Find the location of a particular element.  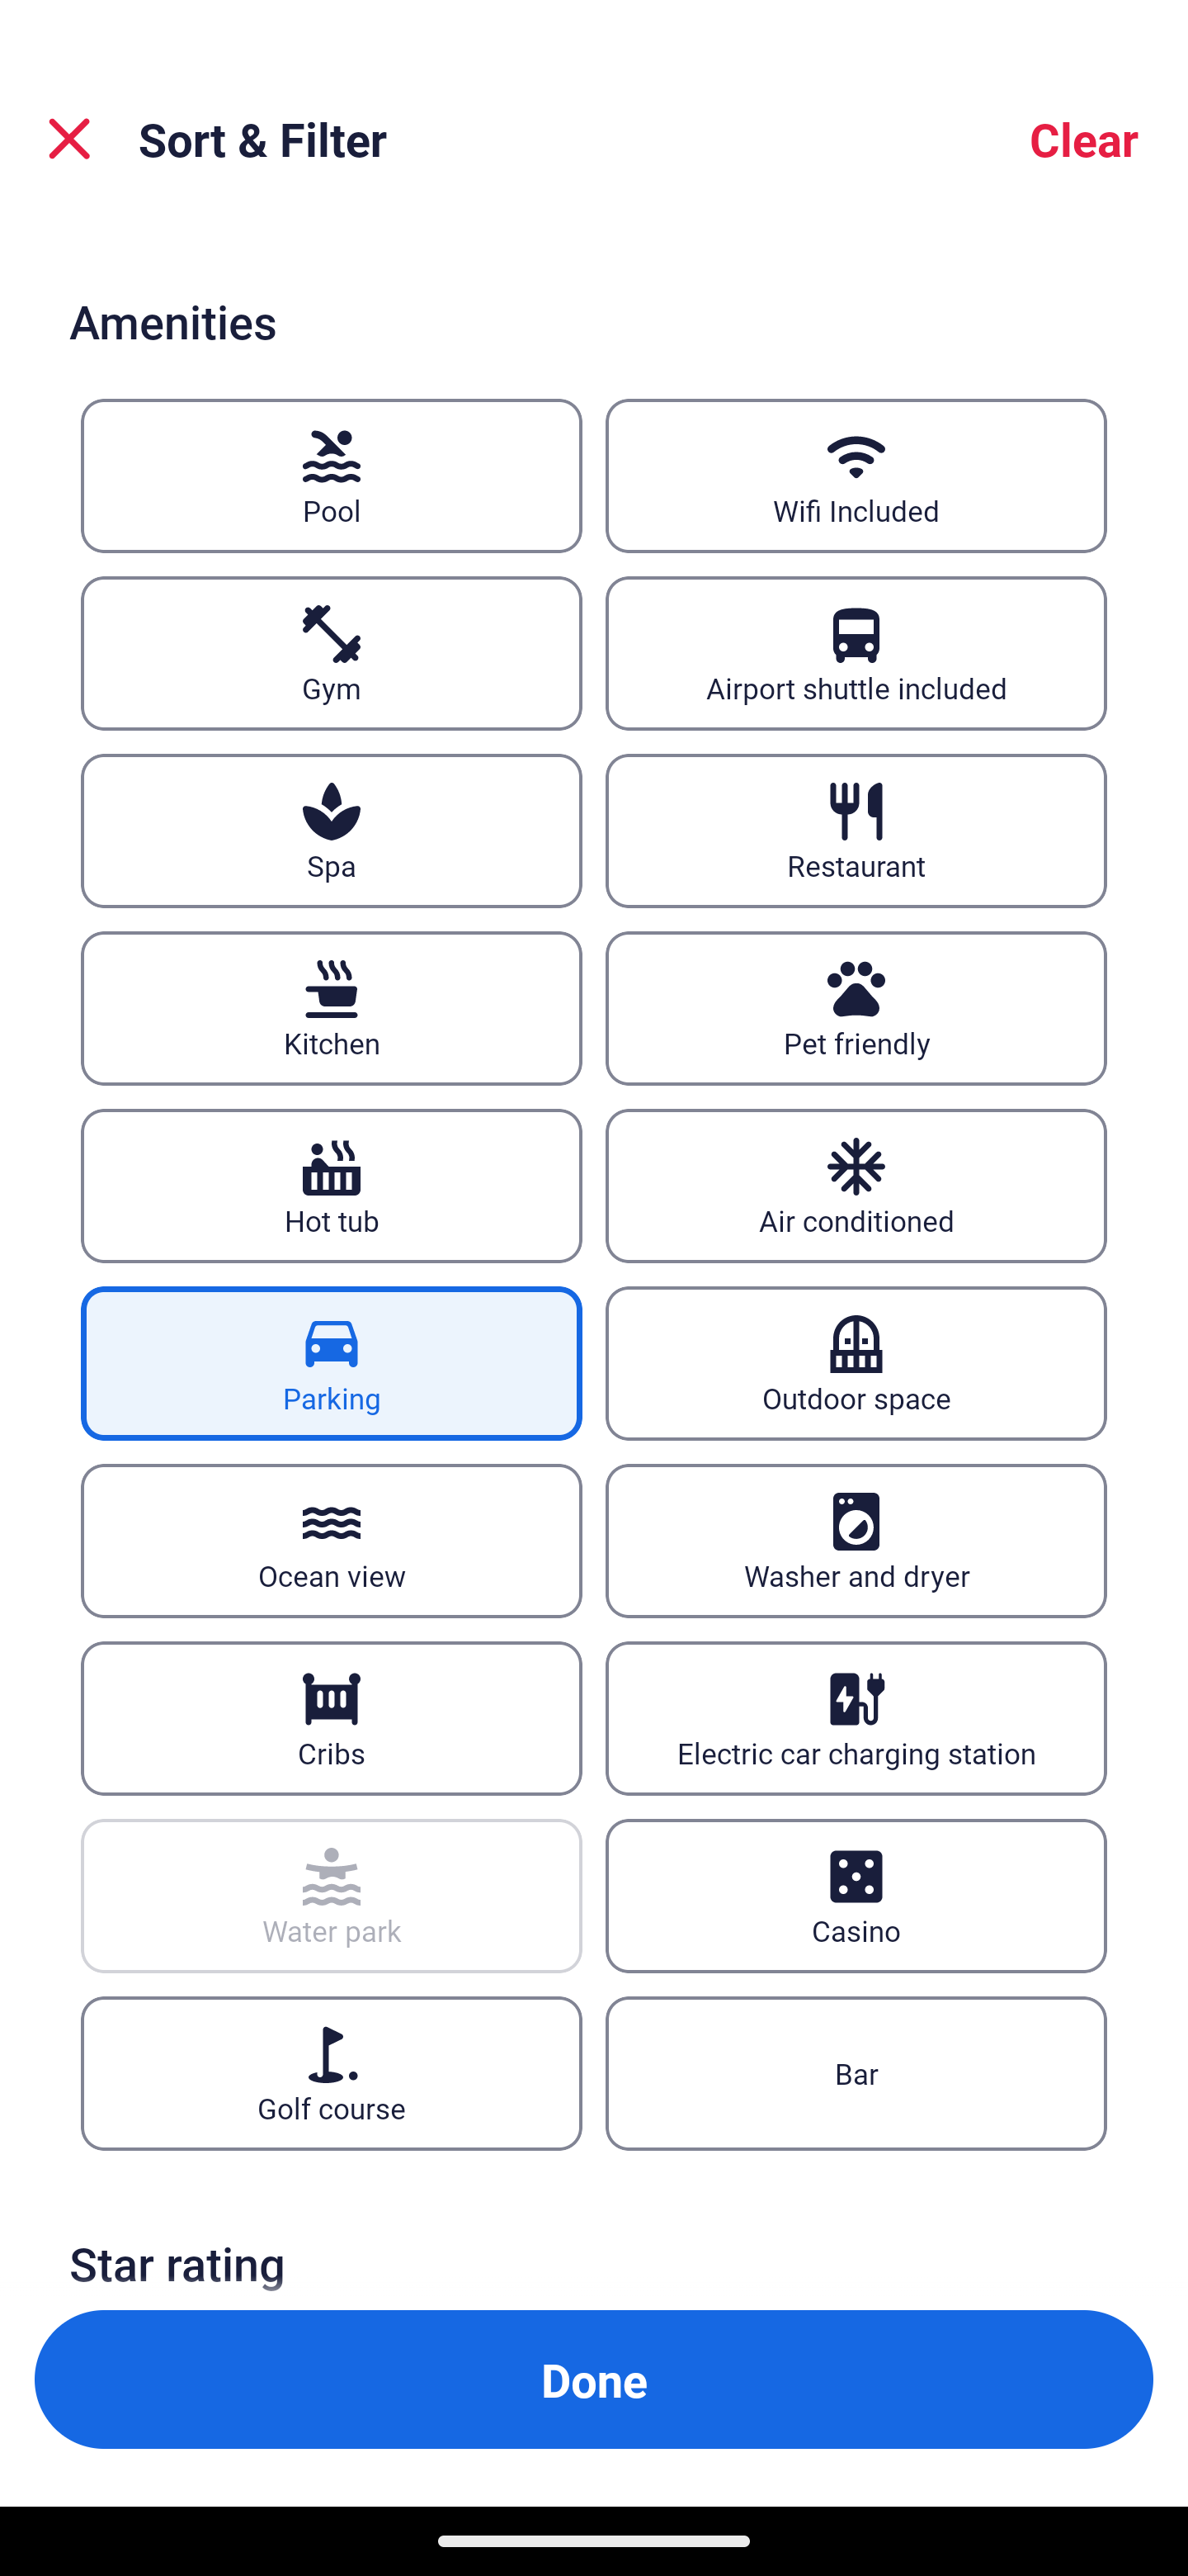

Cribs is located at coordinates (331, 1717).